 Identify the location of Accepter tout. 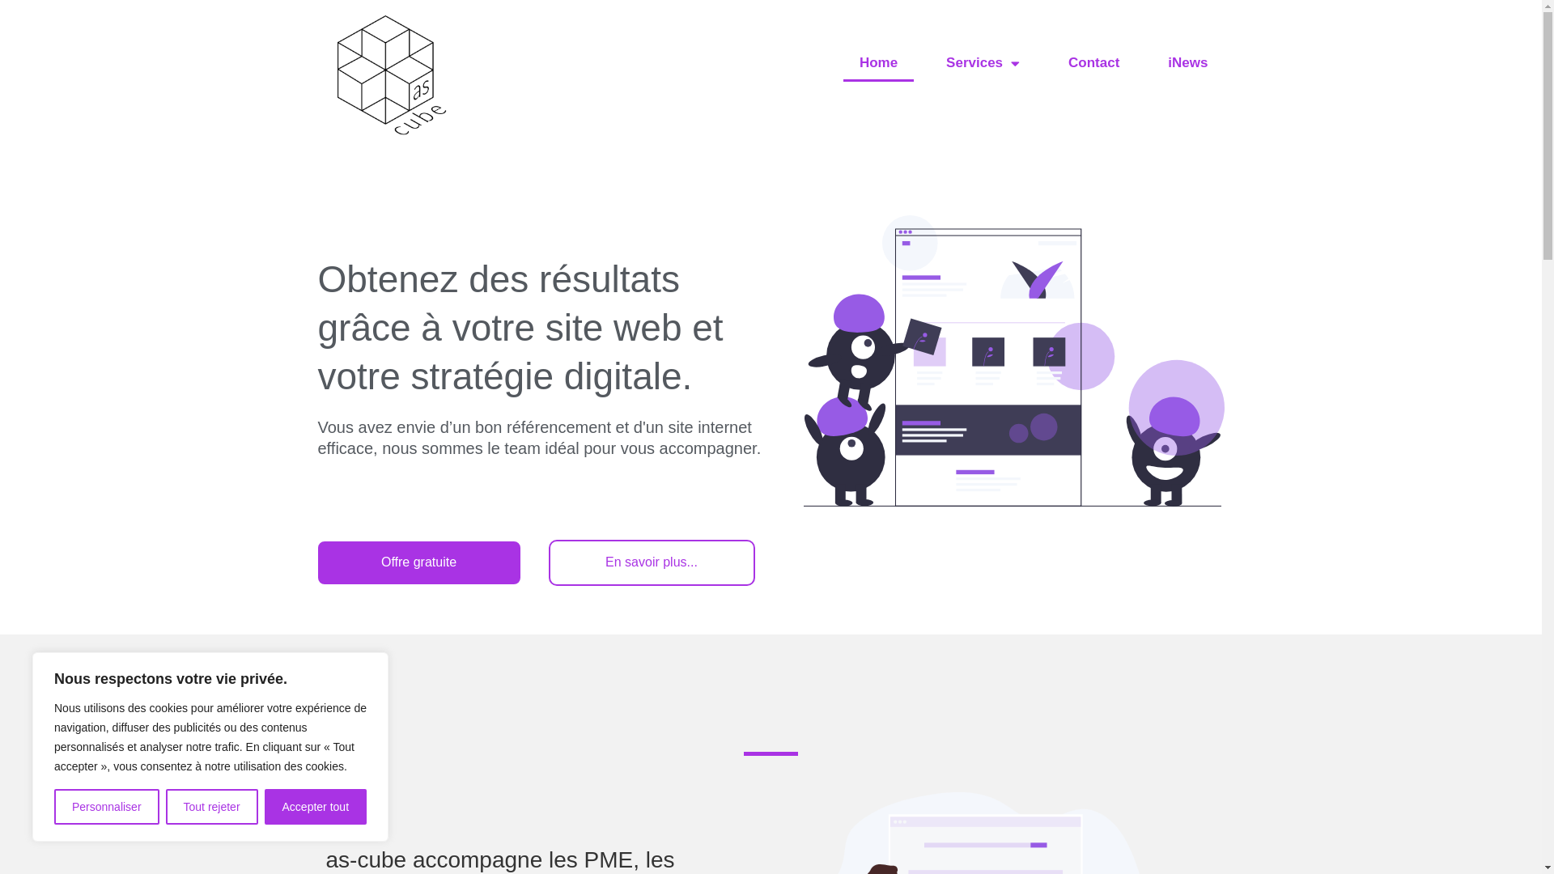
(316, 807).